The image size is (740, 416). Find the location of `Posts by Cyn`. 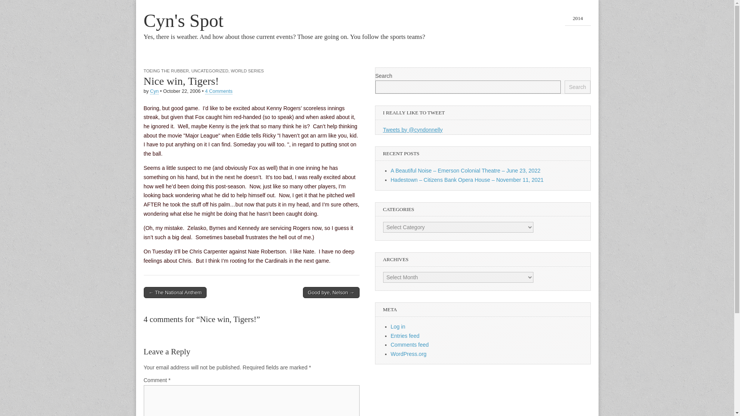

Posts by Cyn is located at coordinates (154, 92).